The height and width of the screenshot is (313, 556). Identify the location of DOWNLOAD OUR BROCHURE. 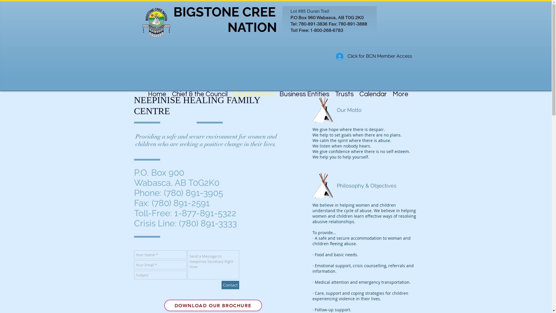
(213, 305).